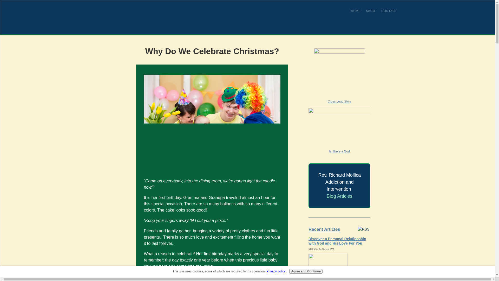  I want to click on HOME, so click(356, 11).